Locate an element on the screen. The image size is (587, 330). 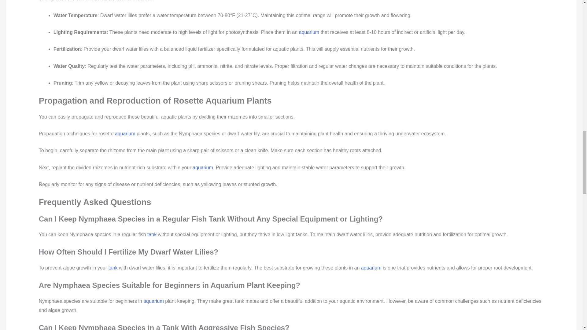
aquarium is located at coordinates (371, 268).